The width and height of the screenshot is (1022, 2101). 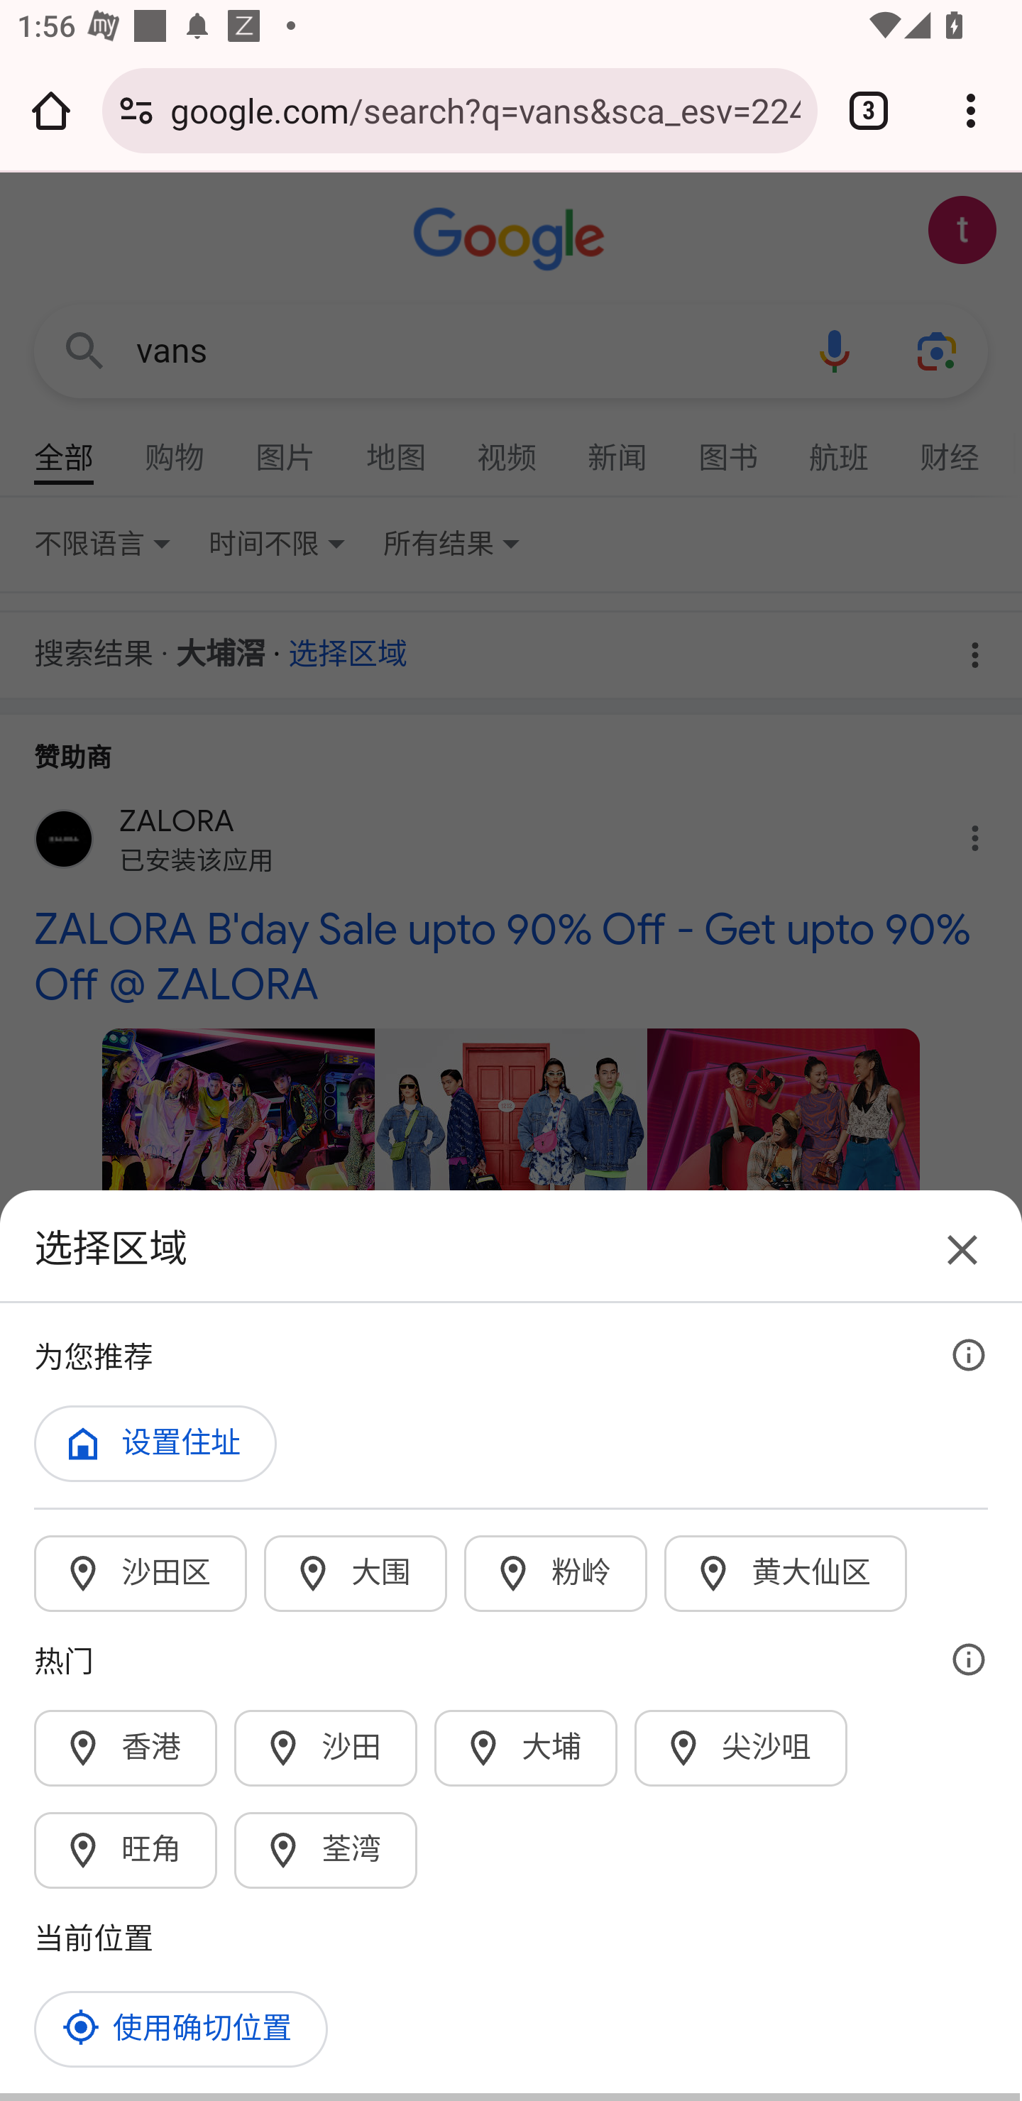 I want to click on 关于热门区域, so click(x=969, y=1660).